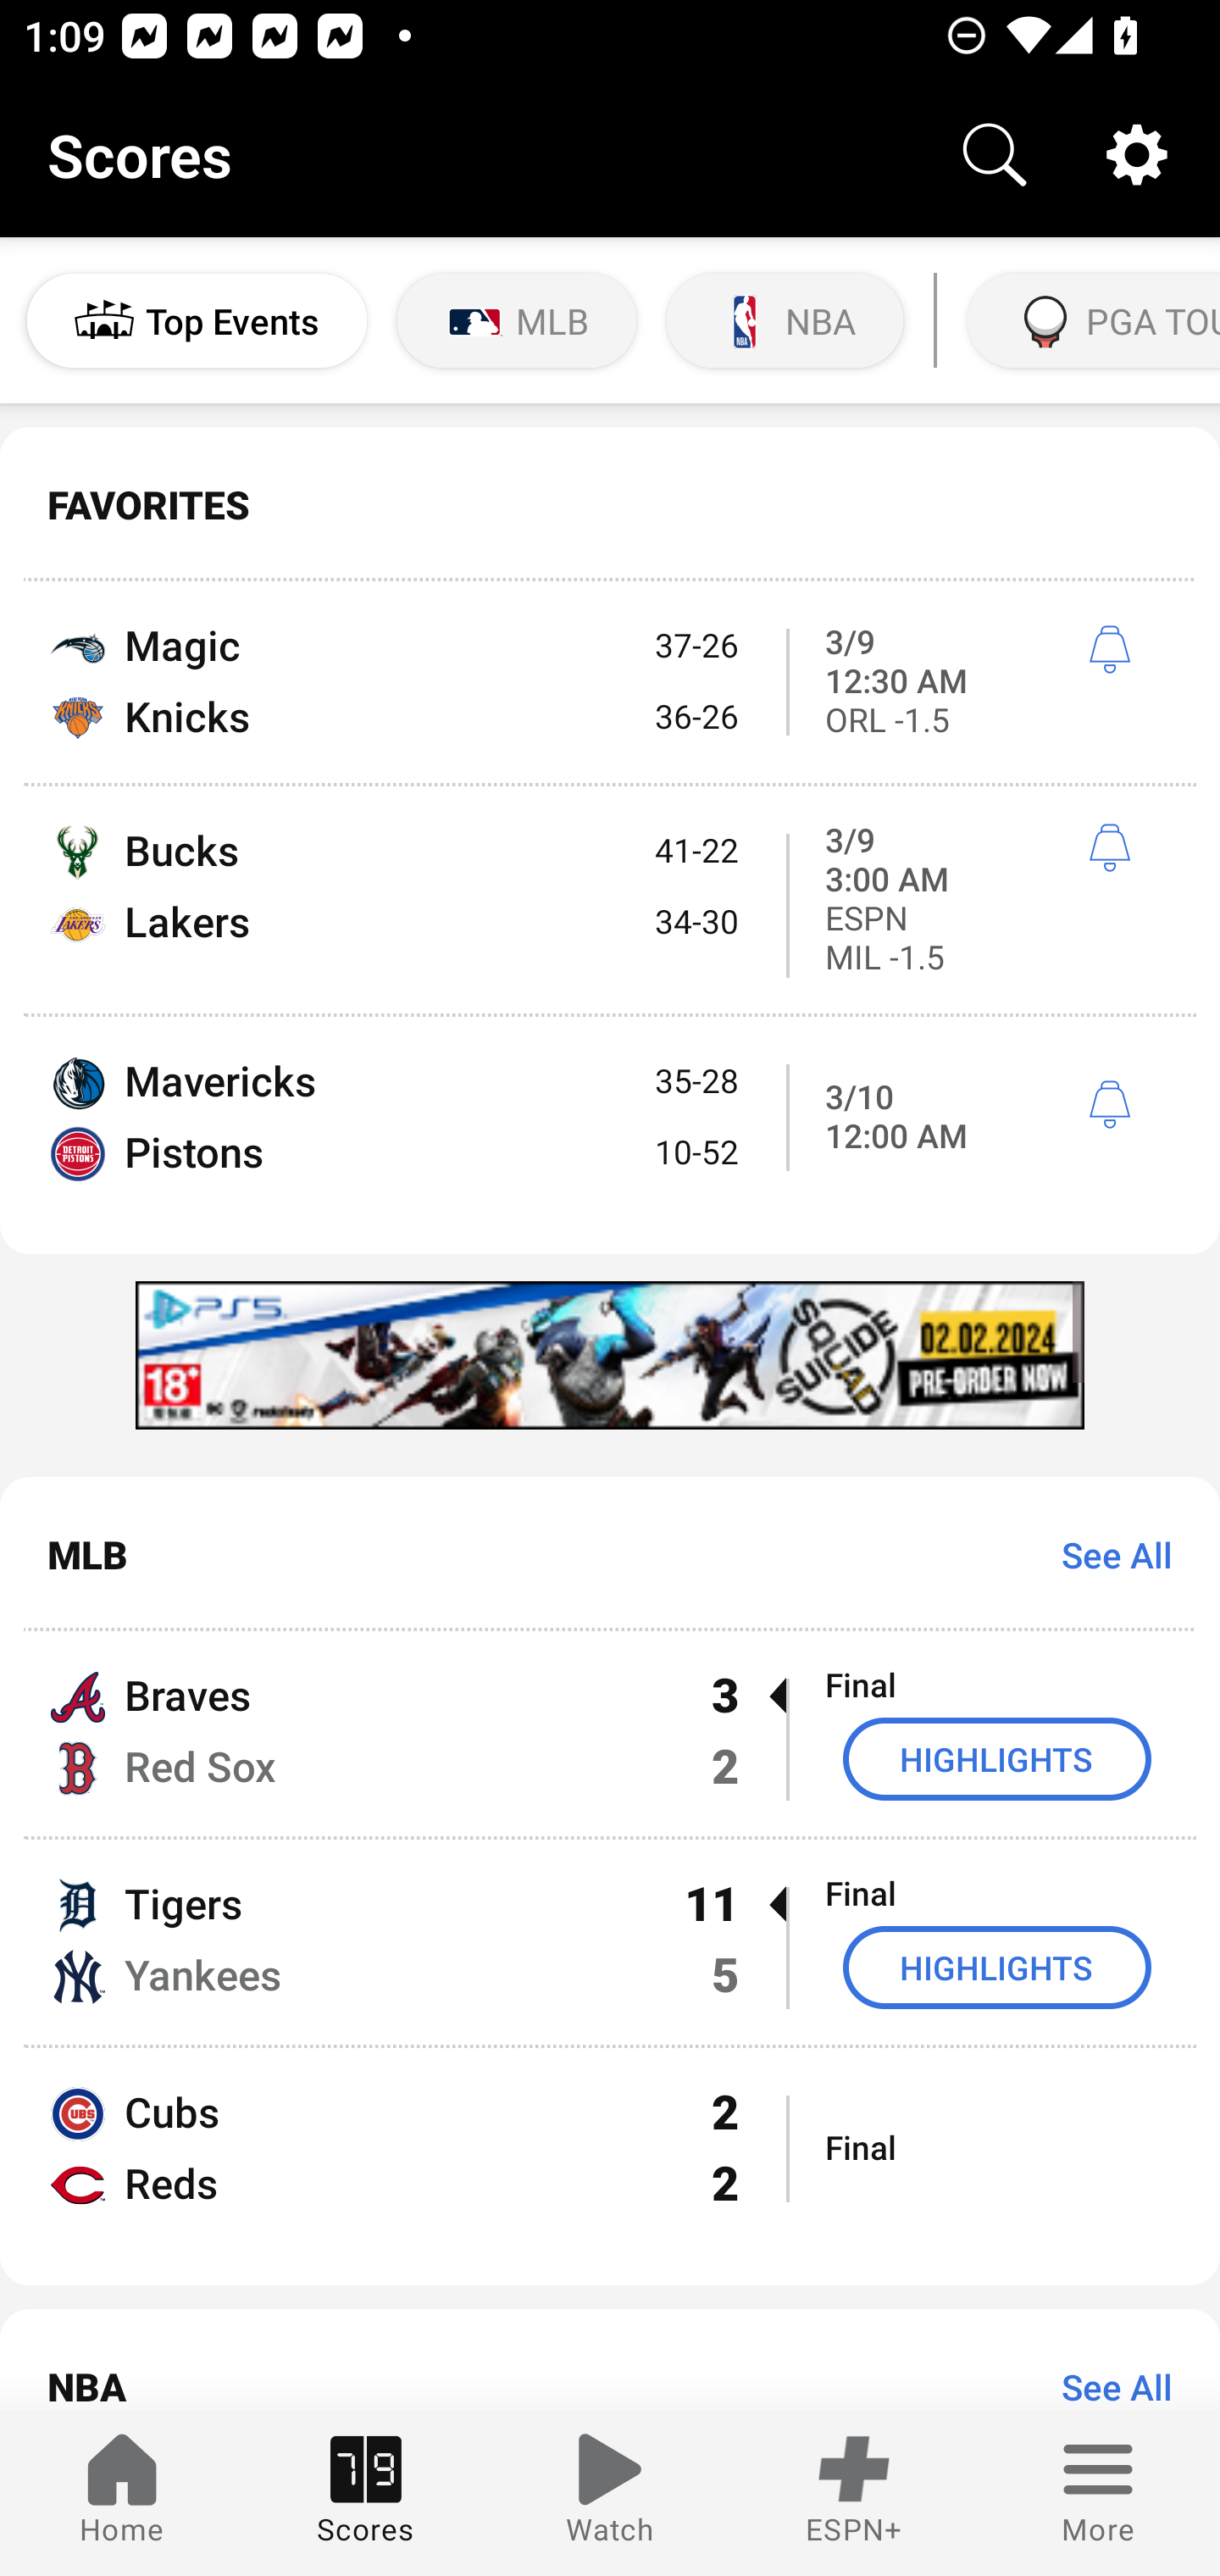  Describe the element at coordinates (610, 1552) in the screenshot. I see `MLB See All` at that location.